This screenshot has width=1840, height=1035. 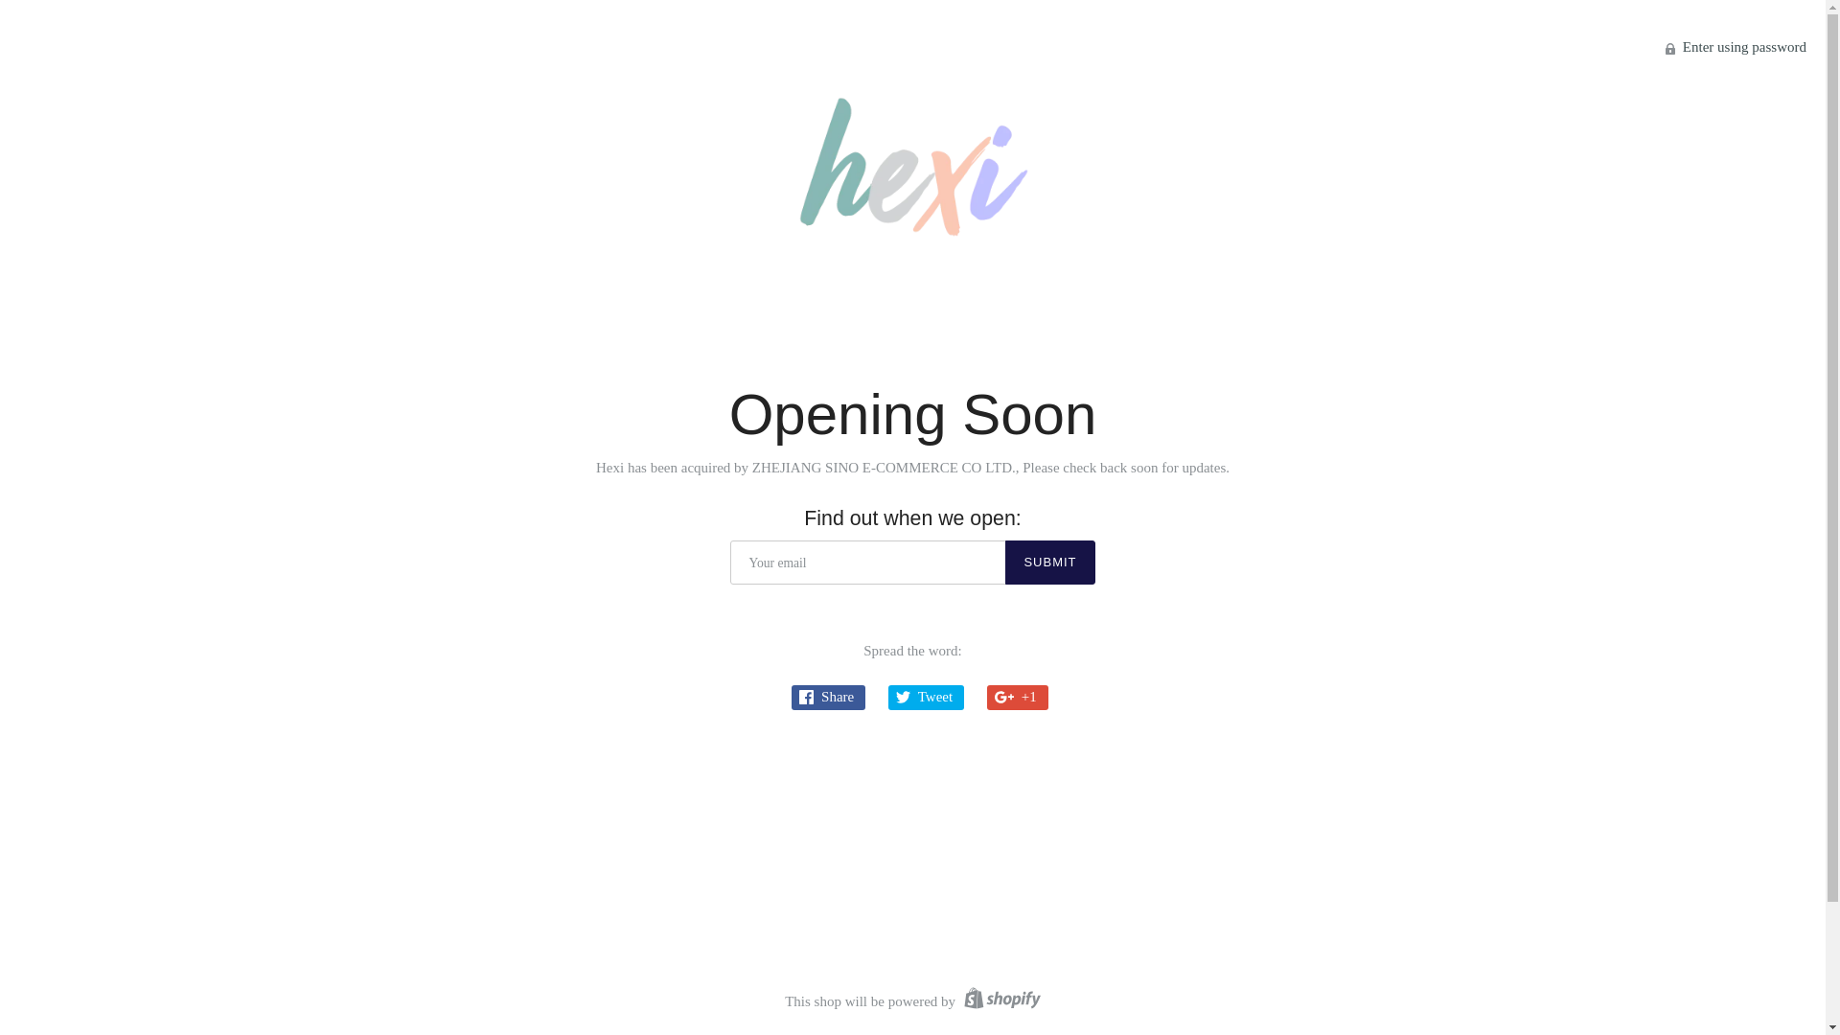 I want to click on Shopify logo, so click(x=1000, y=1001).